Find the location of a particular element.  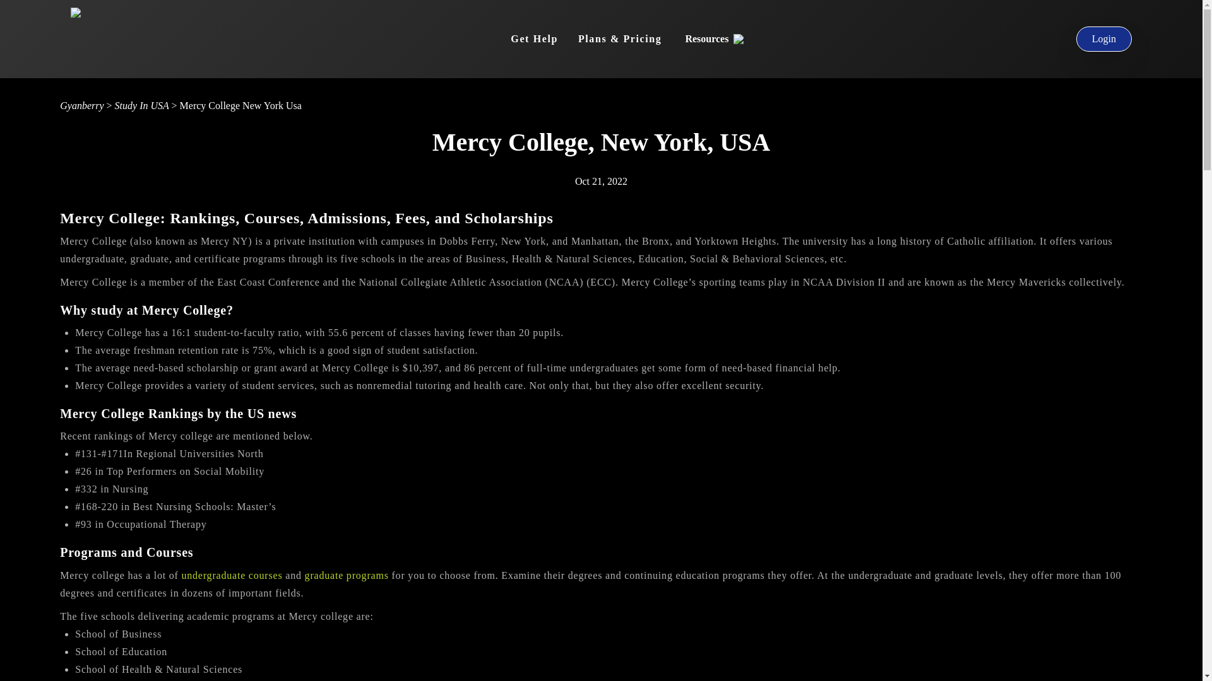

Study In USA is located at coordinates (142, 105).